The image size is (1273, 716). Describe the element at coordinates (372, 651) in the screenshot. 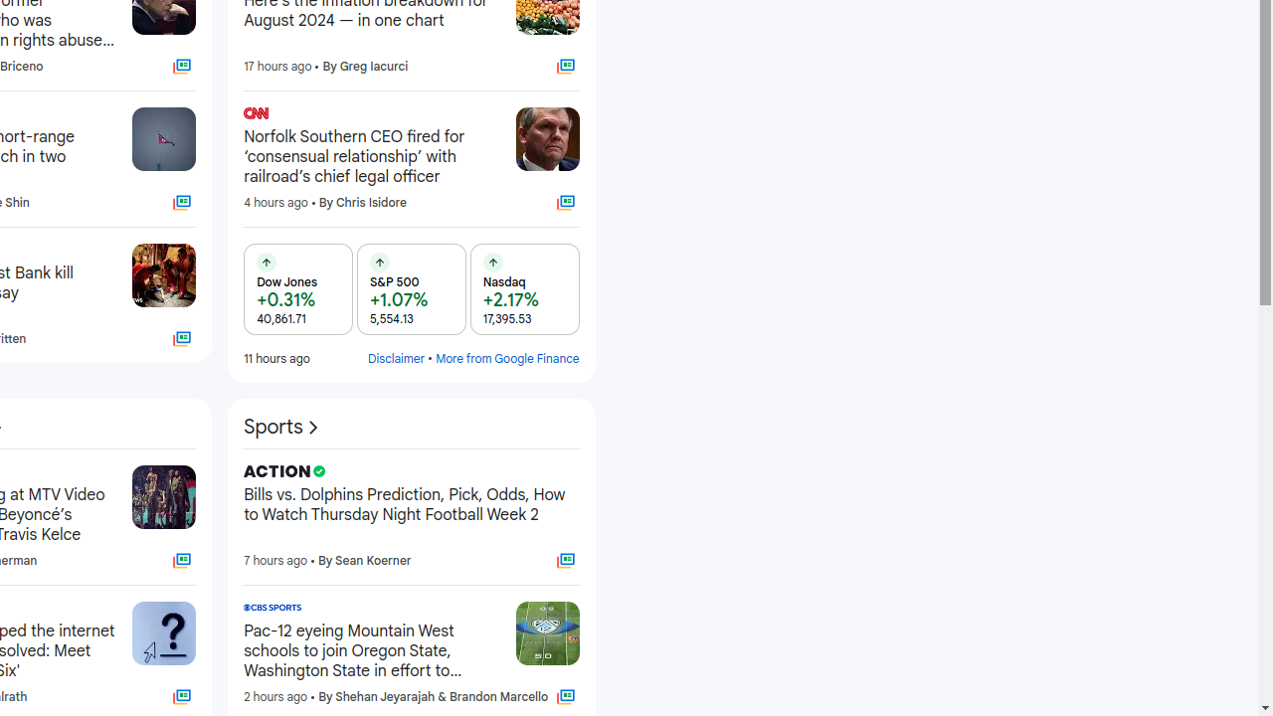

I see `Pac-12 eyeing Mountain West schools to join Oregon State, Washington State in effort to preserve league` at that location.